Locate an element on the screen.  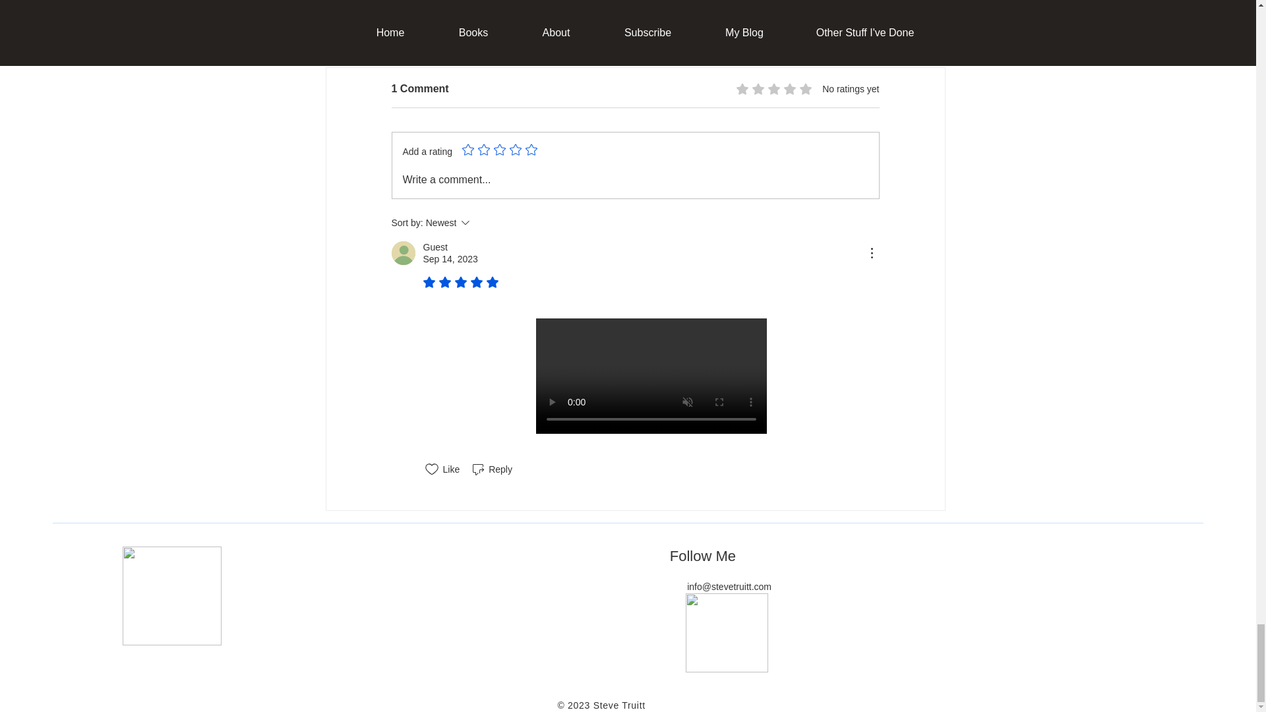
0 is located at coordinates (918, 20).